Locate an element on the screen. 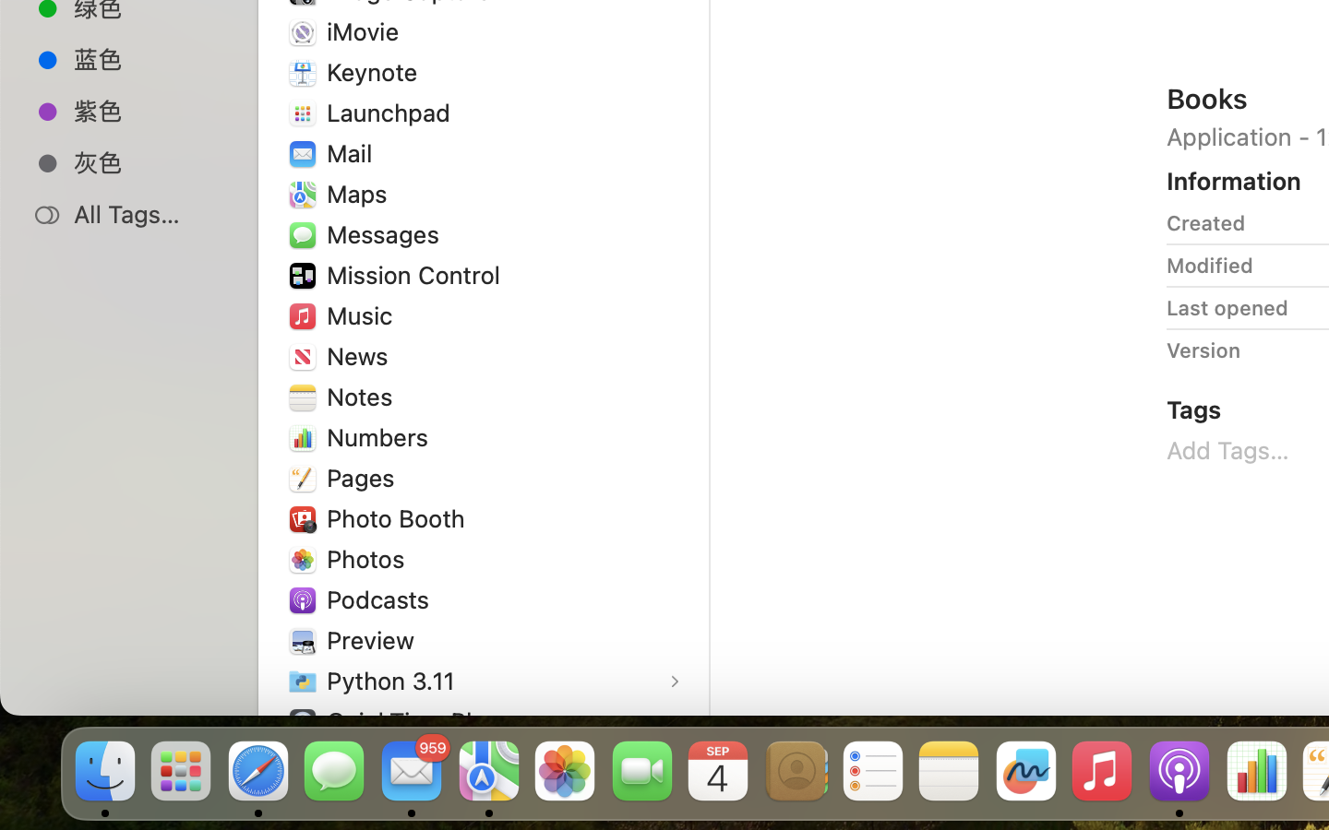 Image resolution: width=1329 pixels, height=830 pixels. Music is located at coordinates (364, 315).